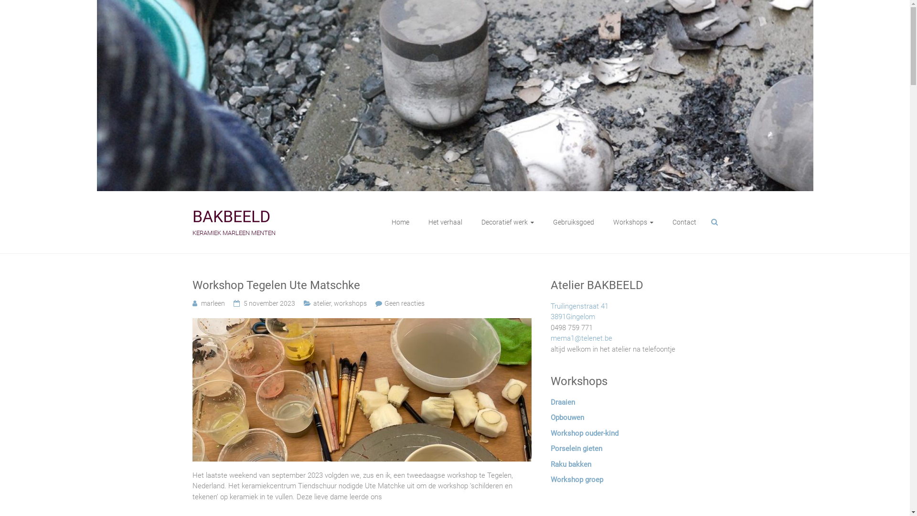 This screenshot has height=516, width=917. What do you see at coordinates (684, 222) in the screenshot?
I see `Contact` at bounding box center [684, 222].